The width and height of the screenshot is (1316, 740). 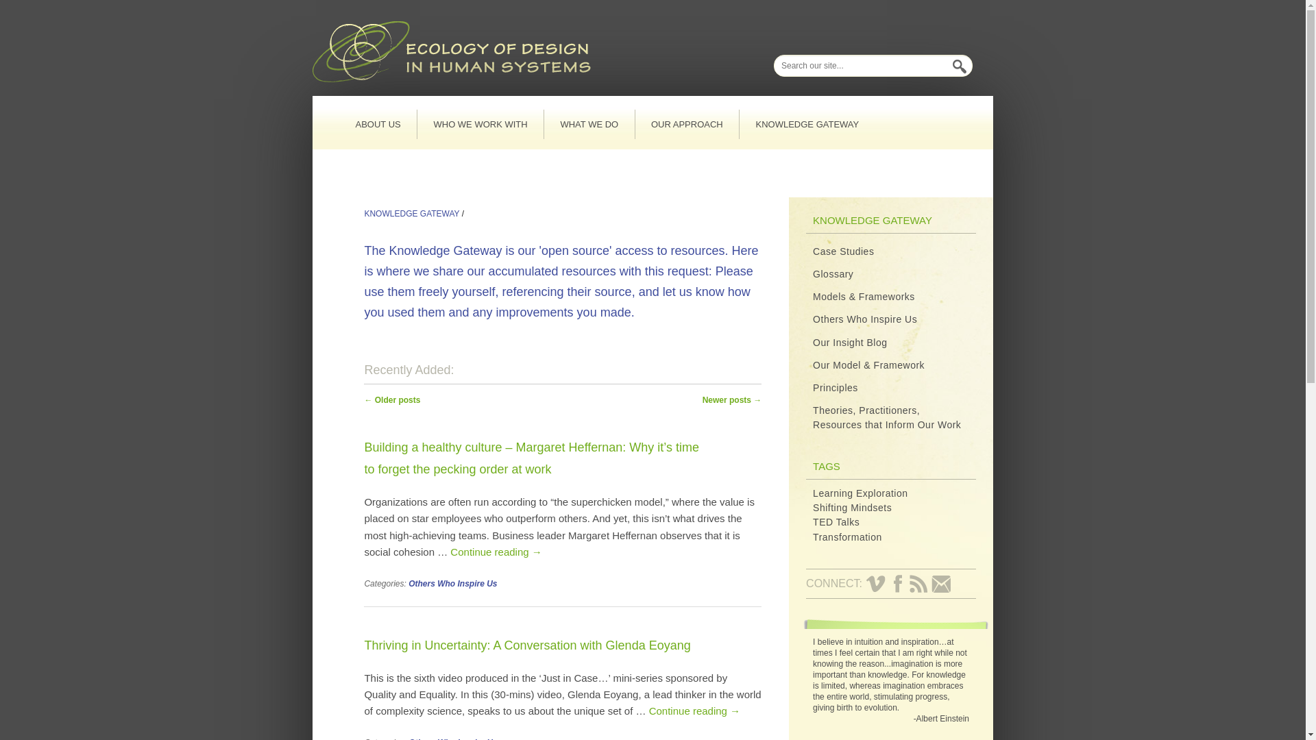 I want to click on Skip to primary content, so click(x=424, y=110).